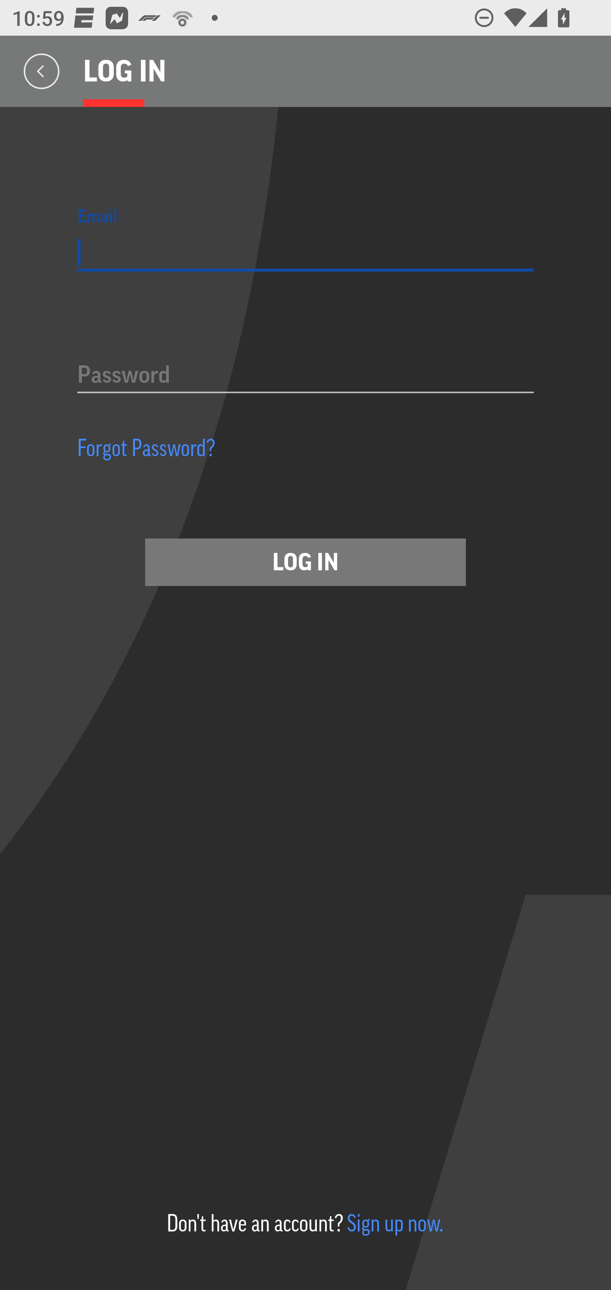 Image resolution: width=611 pixels, height=1290 pixels. Describe the element at coordinates (146, 447) in the screenshot. I see `Forgot Password?` at that location.